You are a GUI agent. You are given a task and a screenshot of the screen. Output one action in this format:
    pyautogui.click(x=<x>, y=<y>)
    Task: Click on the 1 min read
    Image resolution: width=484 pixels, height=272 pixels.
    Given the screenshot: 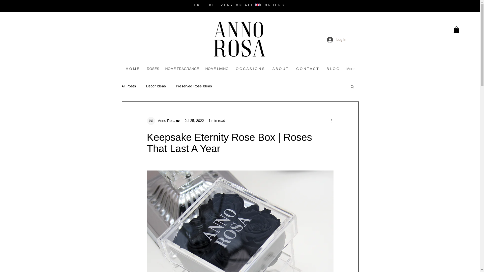 What is the action you would take?
    pyautogui.click(x=217, y=120)
    